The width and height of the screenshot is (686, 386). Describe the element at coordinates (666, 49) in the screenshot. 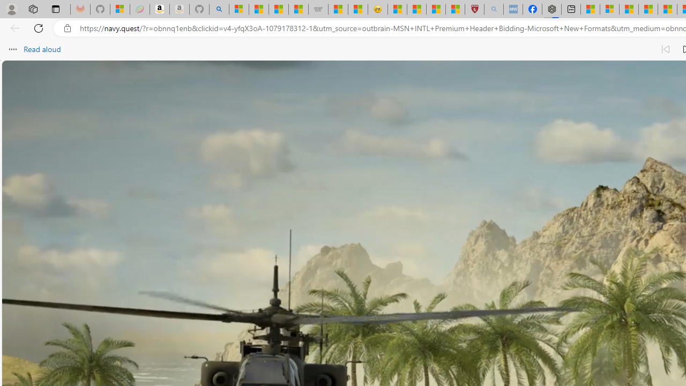

I see `Read previous paragraph` at that location.